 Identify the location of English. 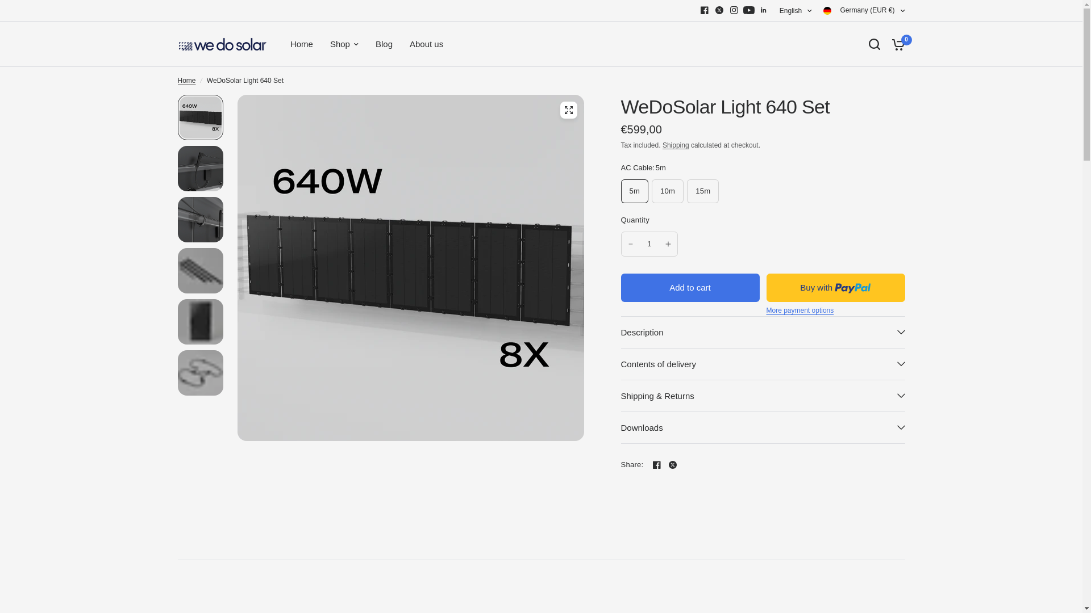
(796, 10).